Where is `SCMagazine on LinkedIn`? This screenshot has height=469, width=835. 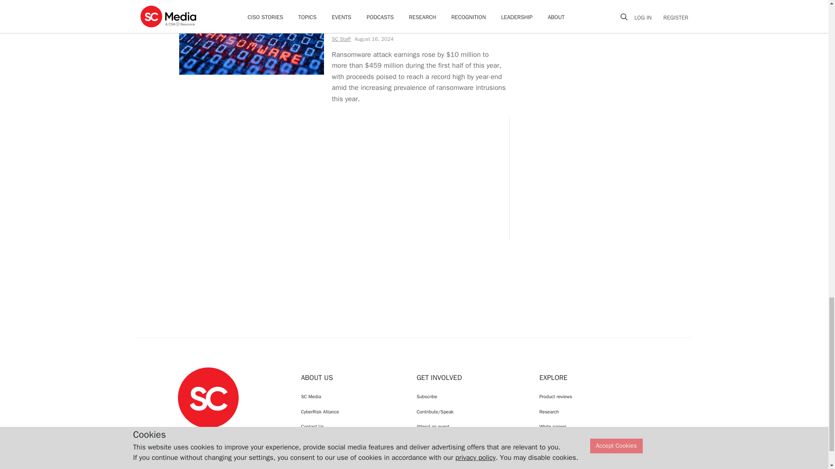 SCMagazine on LinkedIn is located at coordinates (230, 436).